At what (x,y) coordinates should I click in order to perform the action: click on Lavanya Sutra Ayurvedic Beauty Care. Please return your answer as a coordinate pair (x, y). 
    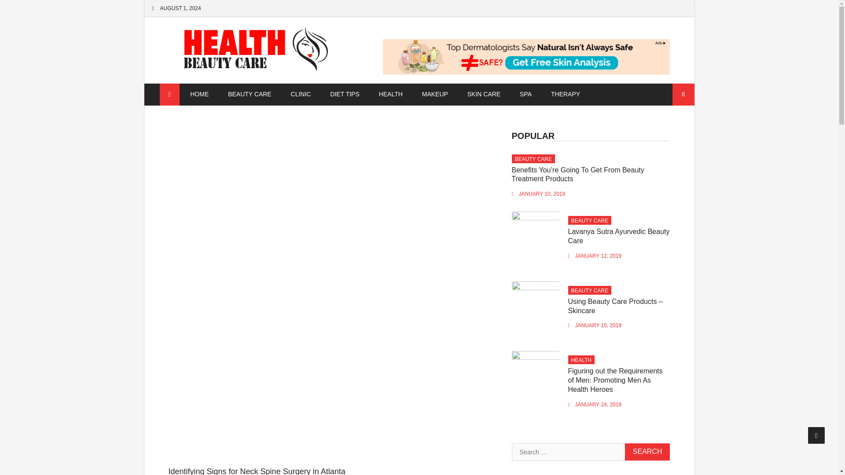
    Looking at the image, I should click on (619, 236).